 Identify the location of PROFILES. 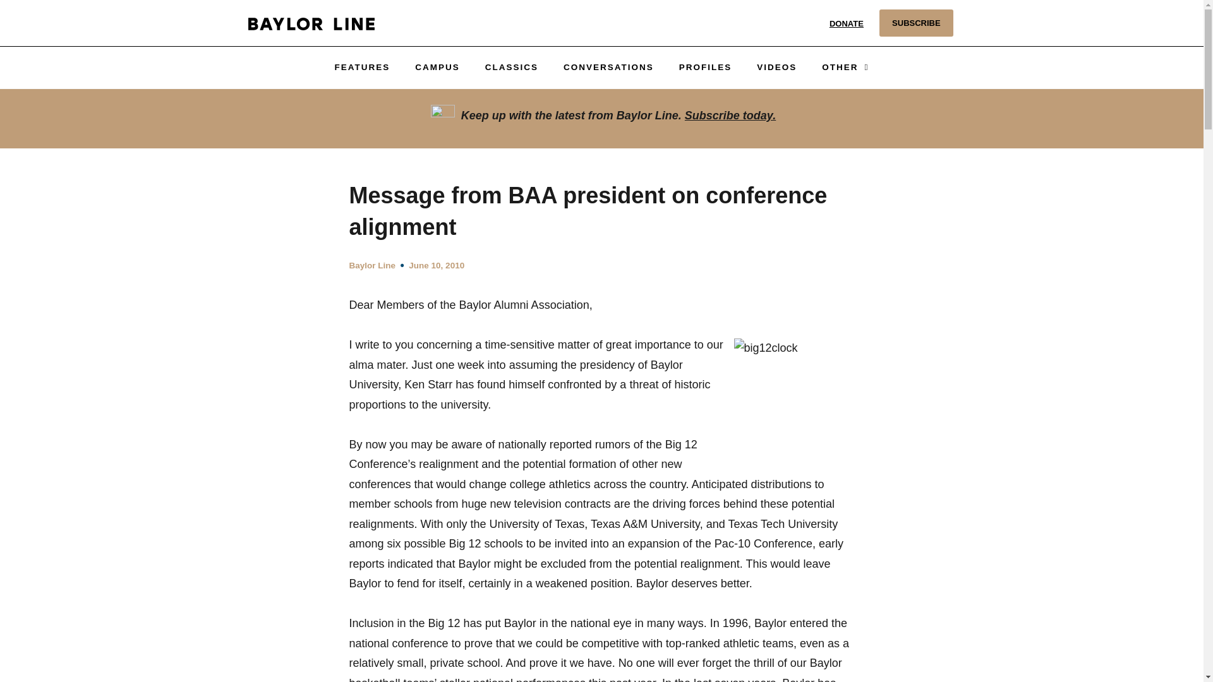
(705, 67).